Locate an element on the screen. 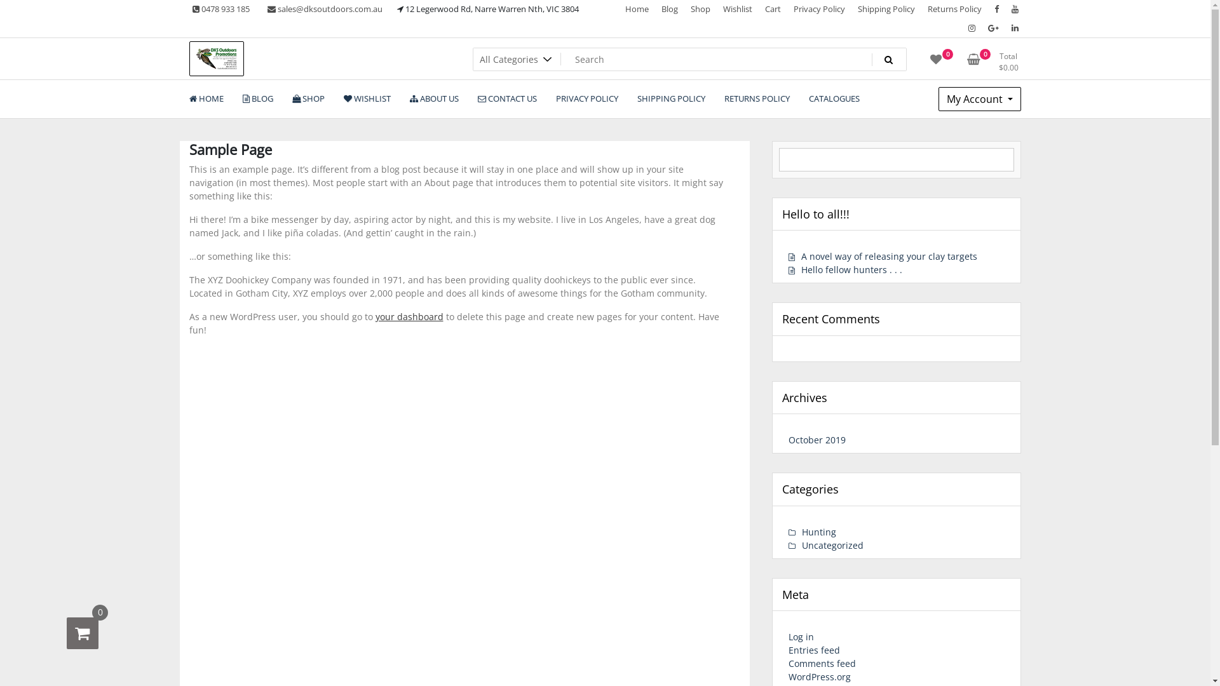 The width and height of the screenshot is (1220, 686). October 2019 is located at coordinates (817, 440).